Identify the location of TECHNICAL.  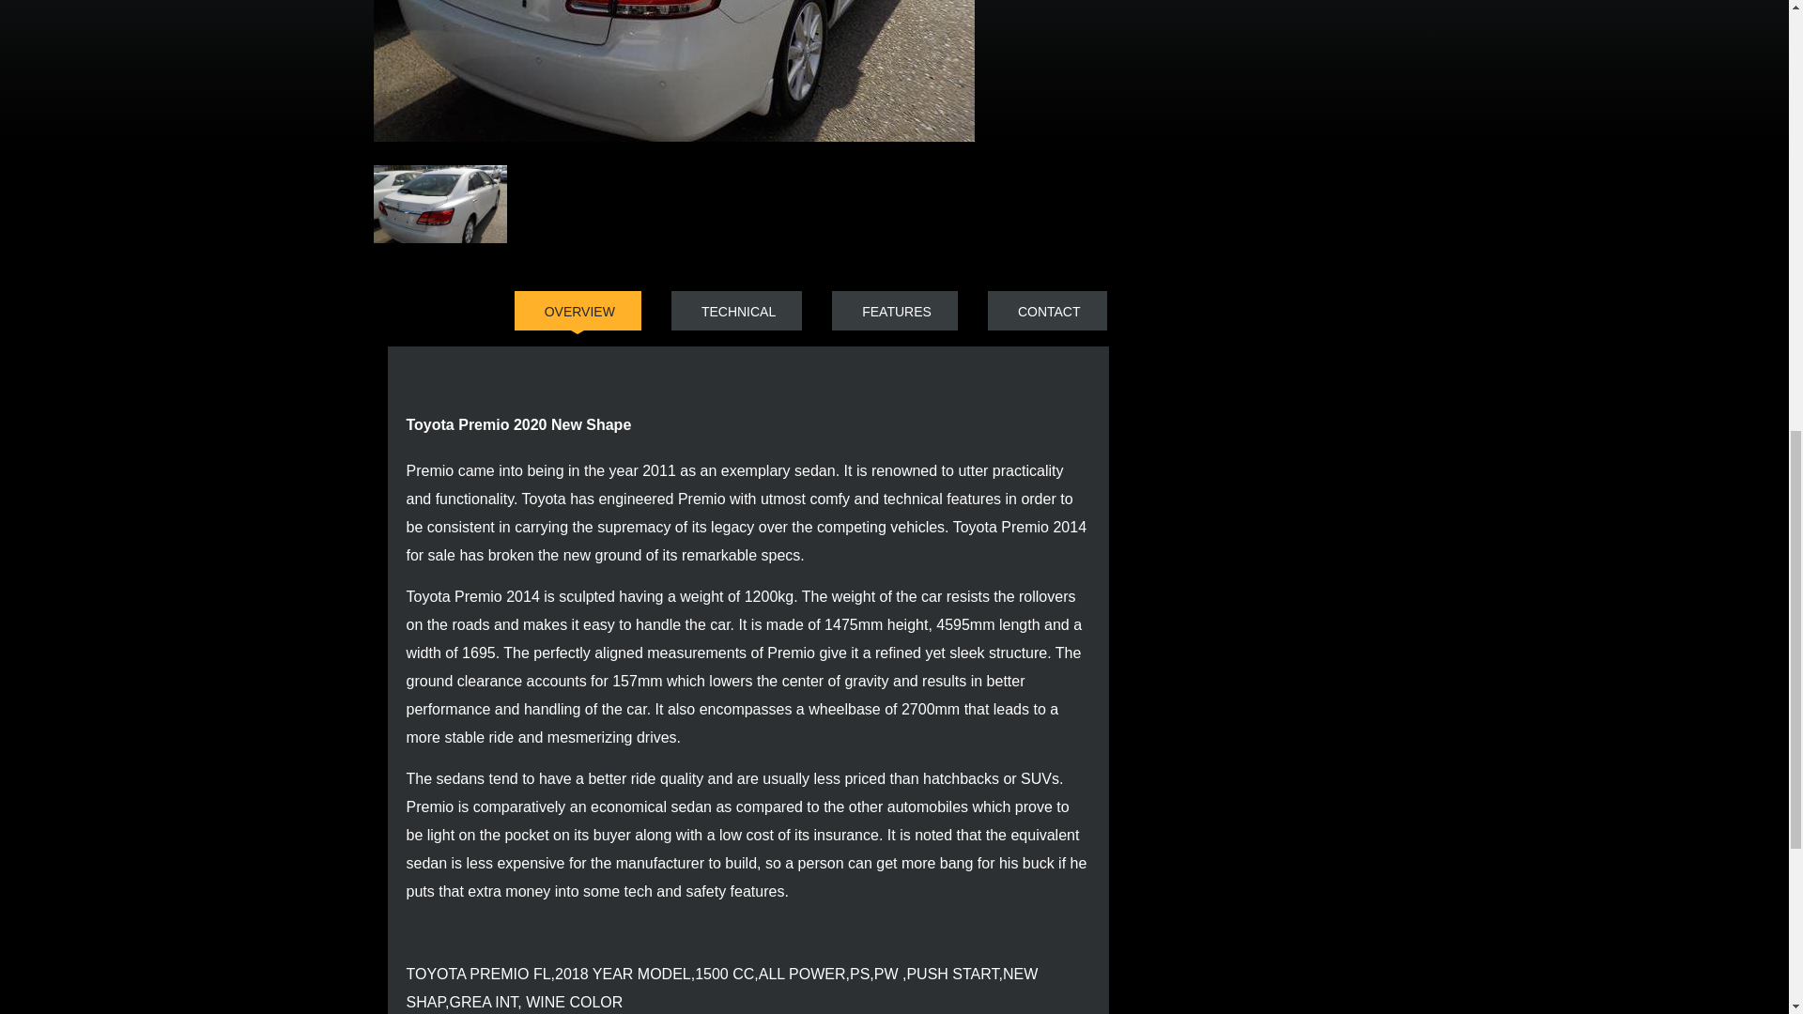
(736, 310).